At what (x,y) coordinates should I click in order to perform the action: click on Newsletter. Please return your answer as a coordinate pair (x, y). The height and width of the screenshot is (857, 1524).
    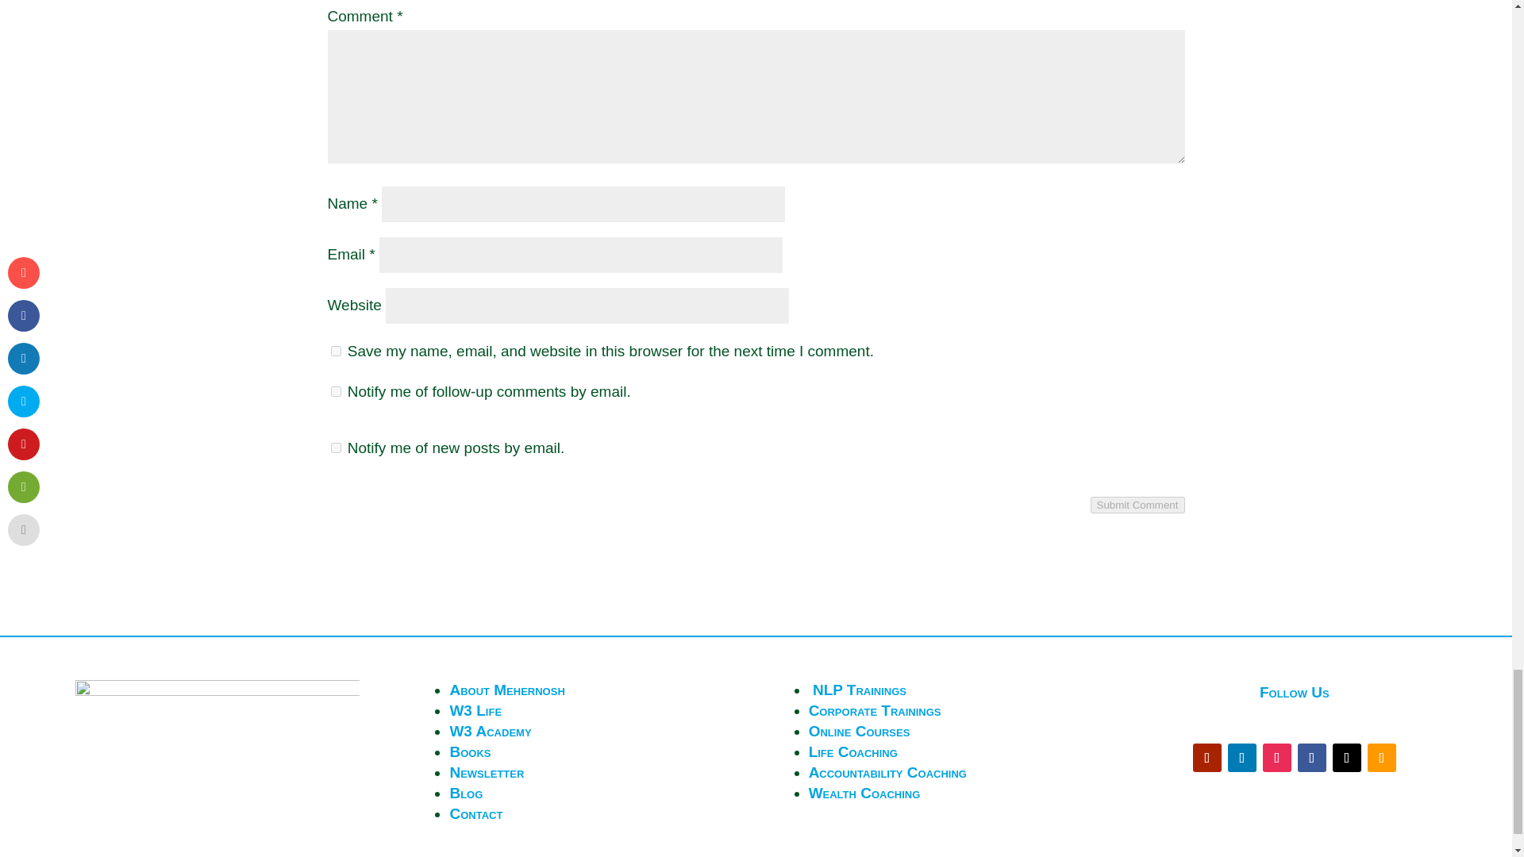
    Looking at the image, I should click on (487, 772).